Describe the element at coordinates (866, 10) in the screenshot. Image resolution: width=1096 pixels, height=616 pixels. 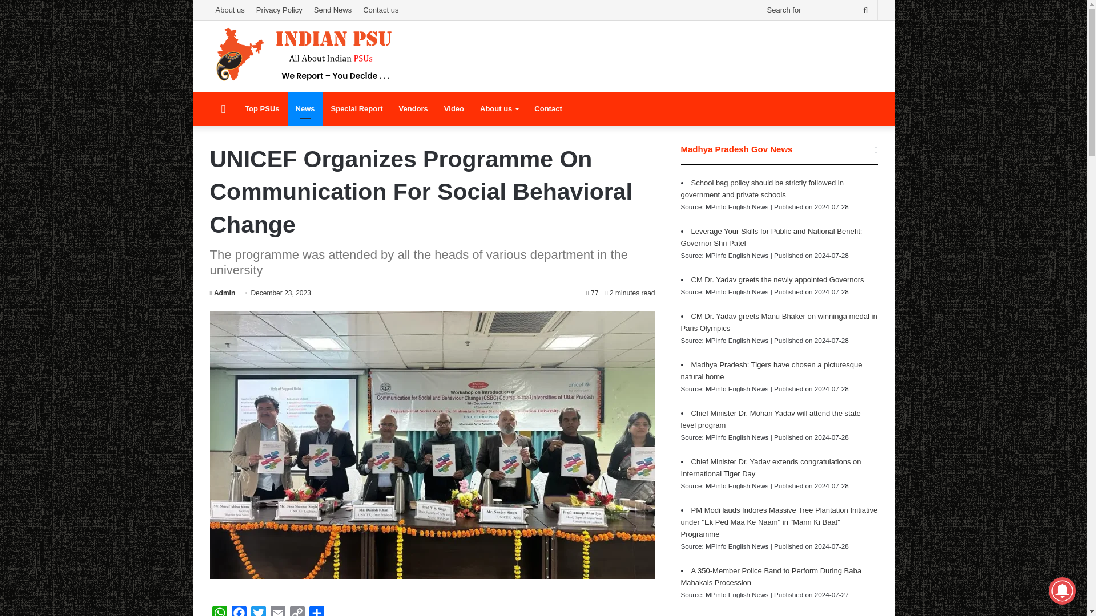
I see `Search for` at that location.